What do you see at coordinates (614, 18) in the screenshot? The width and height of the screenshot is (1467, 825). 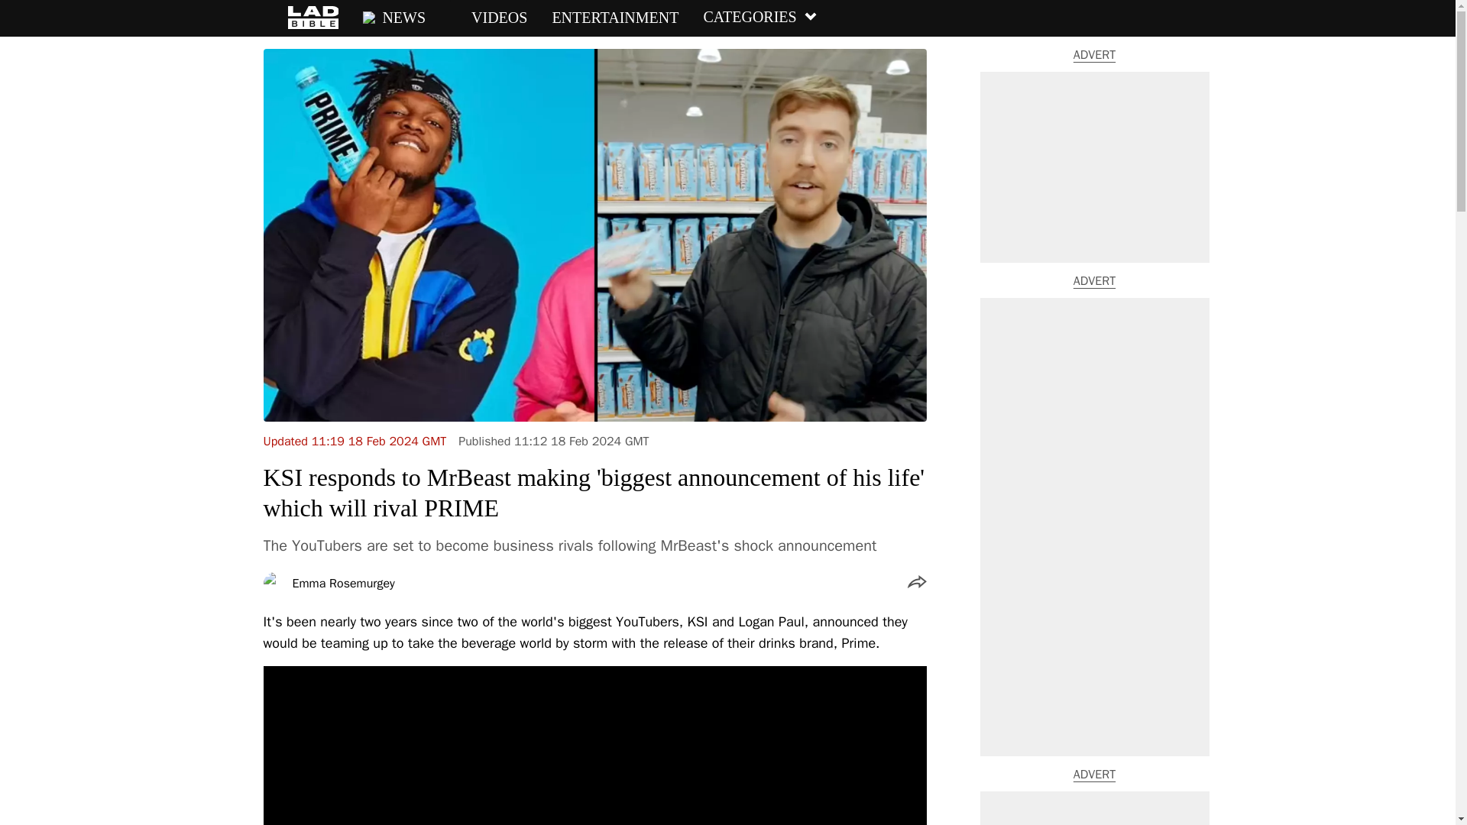 I see `ENTERTAINMENT` at bounding box center [614, 18].